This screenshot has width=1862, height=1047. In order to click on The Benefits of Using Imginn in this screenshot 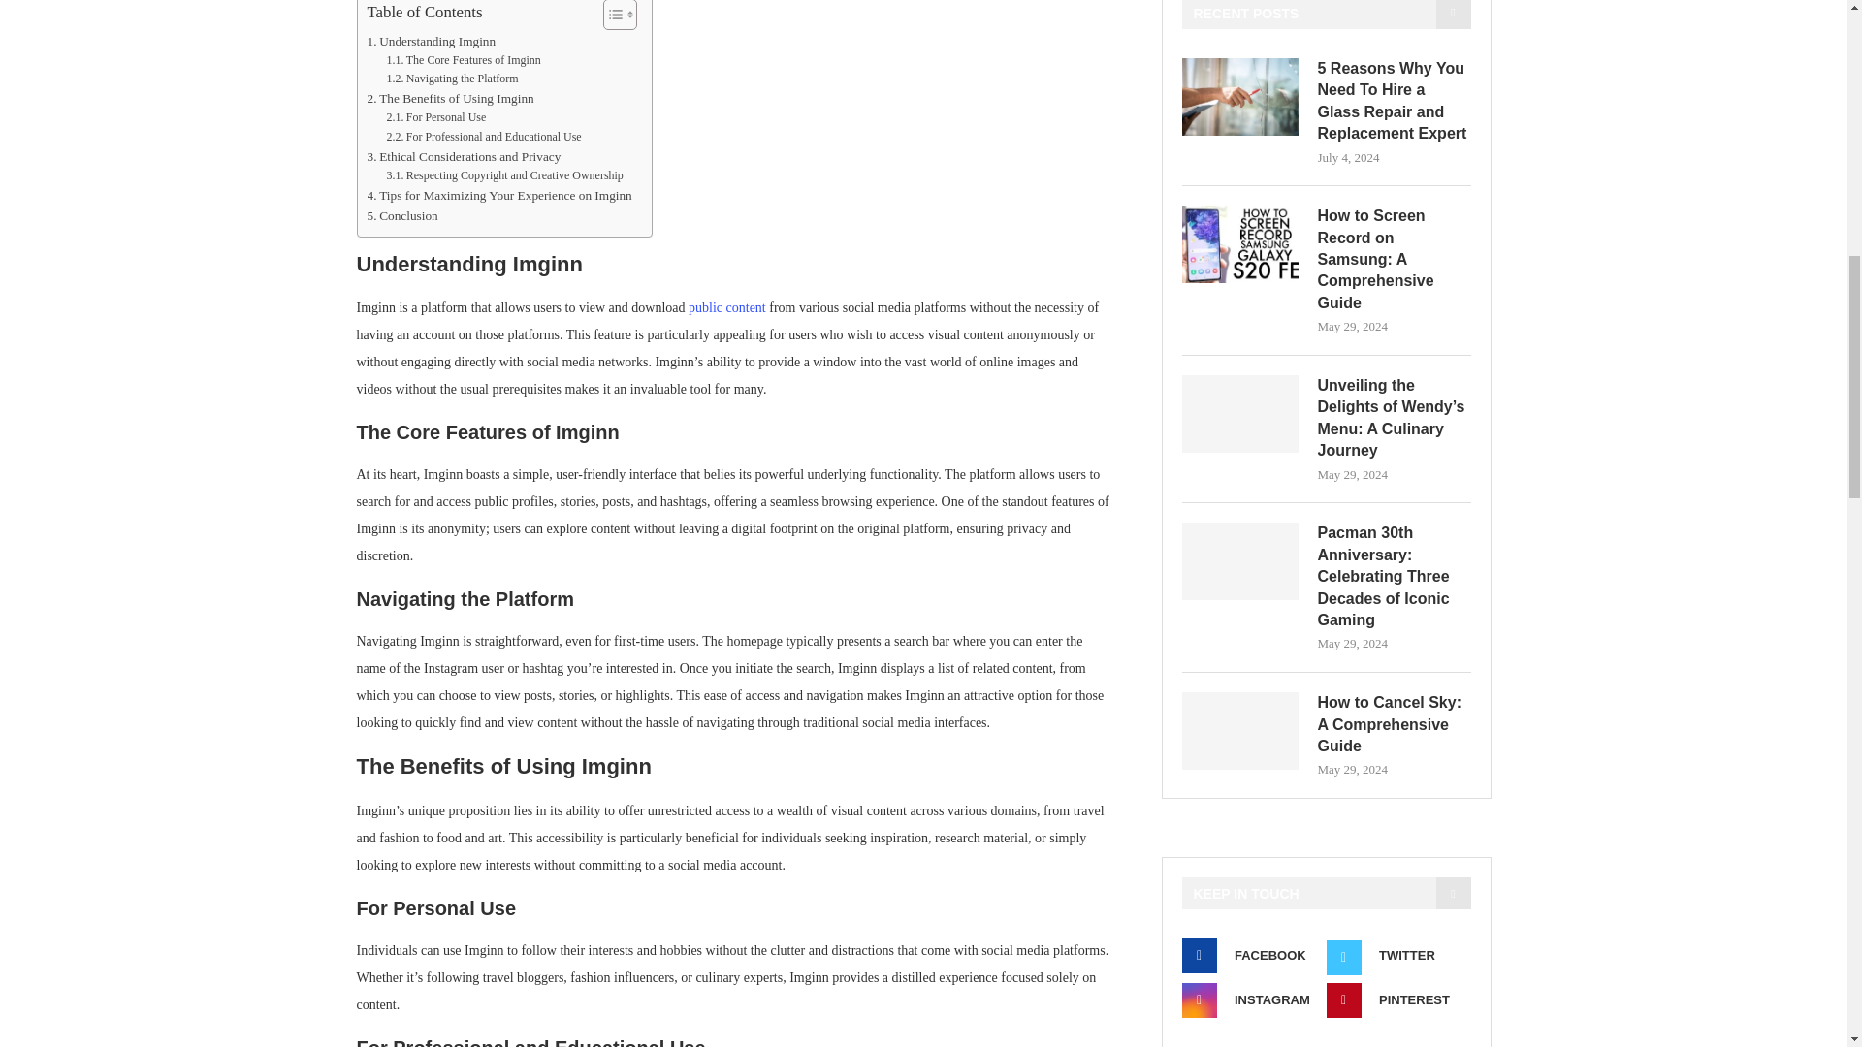, I will do `click(450, 98)`.